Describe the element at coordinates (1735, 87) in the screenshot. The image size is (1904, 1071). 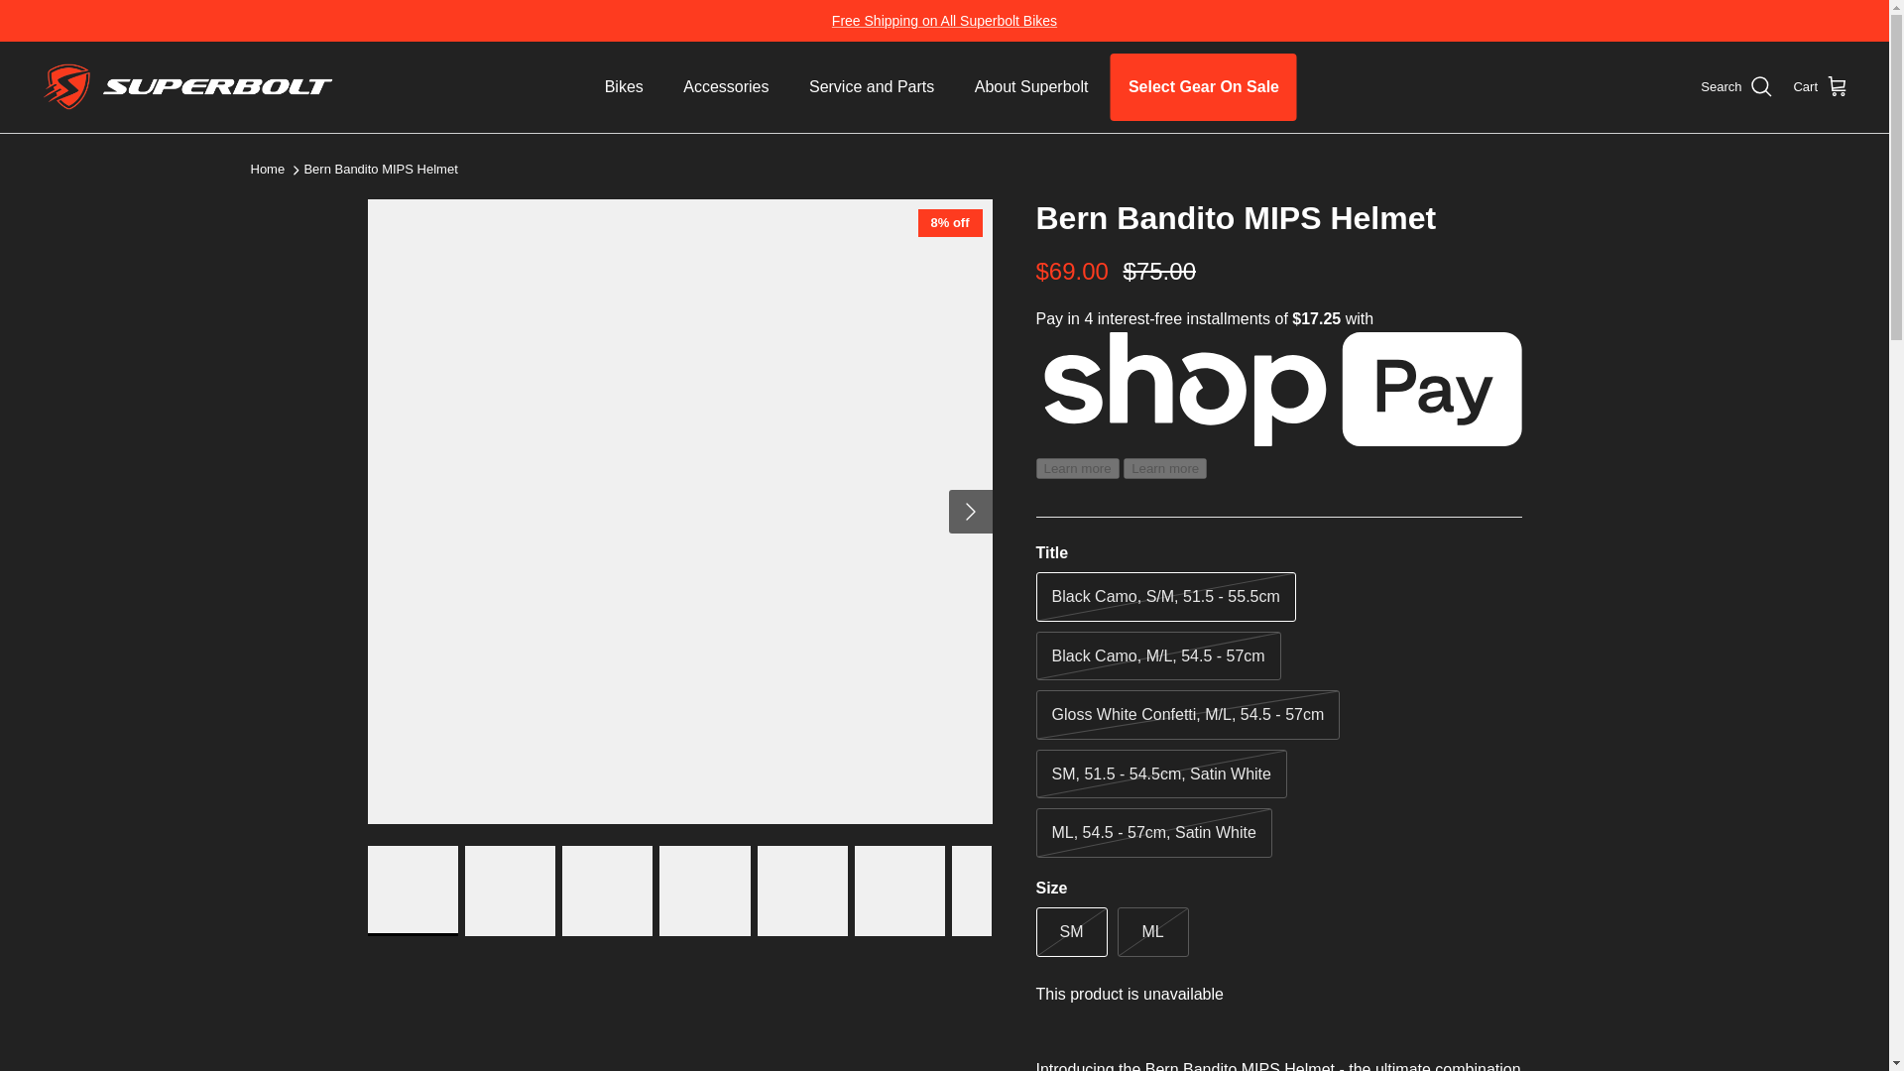
I see `Search` at that location.